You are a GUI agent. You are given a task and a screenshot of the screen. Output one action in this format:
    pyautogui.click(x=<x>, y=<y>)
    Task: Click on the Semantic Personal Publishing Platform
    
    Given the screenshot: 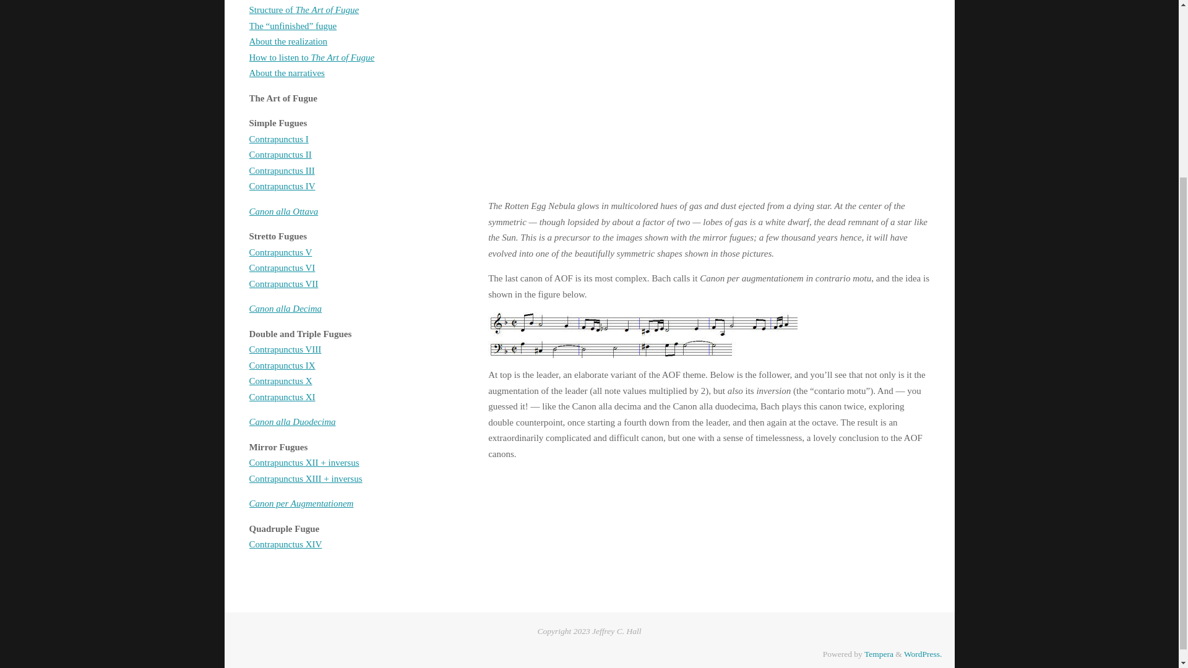 What is the action you would take?
    pyautogui.click(x=923, y=653)
    